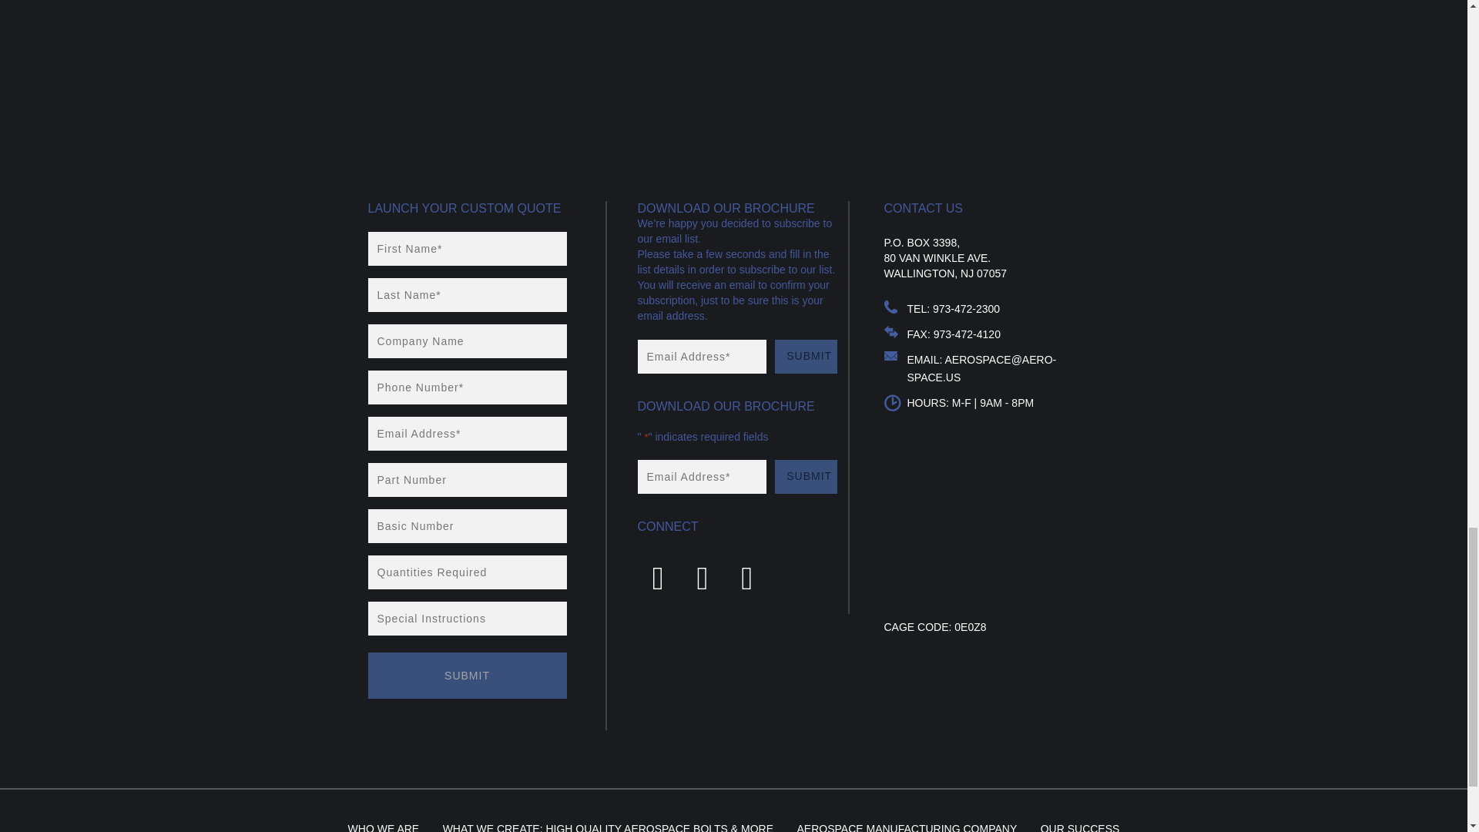 The height and width of the screenshot is (832, 1479). I want to click on Submit, so click(806, 356).